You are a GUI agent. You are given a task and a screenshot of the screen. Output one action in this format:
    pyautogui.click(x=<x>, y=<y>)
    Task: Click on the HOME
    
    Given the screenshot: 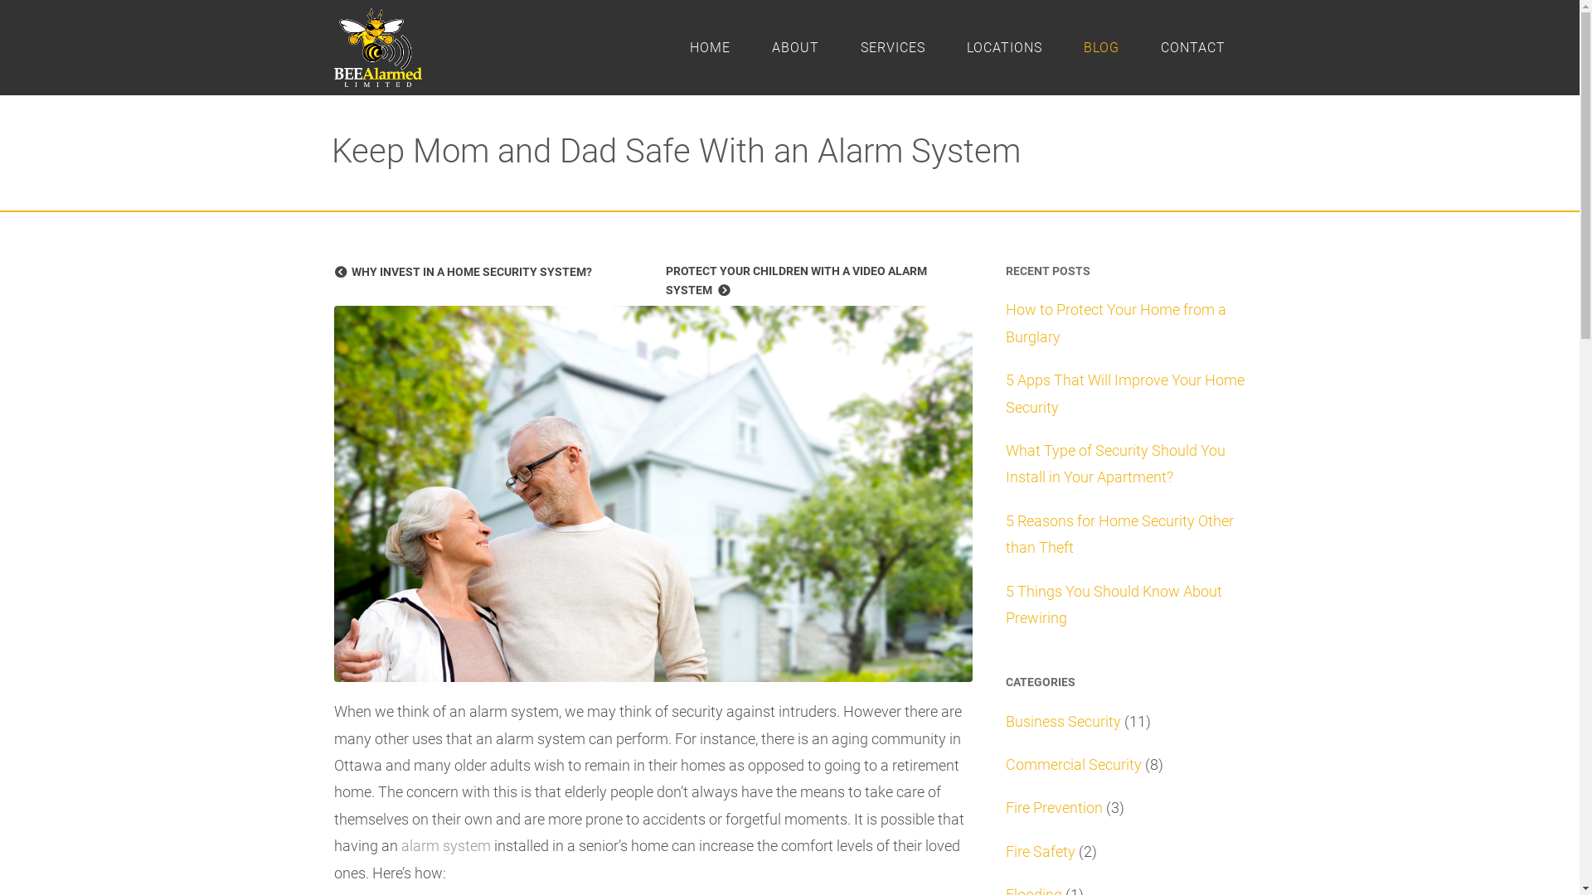 What is the action you would take?
    pyautogui.click(x=710, y=48)
    